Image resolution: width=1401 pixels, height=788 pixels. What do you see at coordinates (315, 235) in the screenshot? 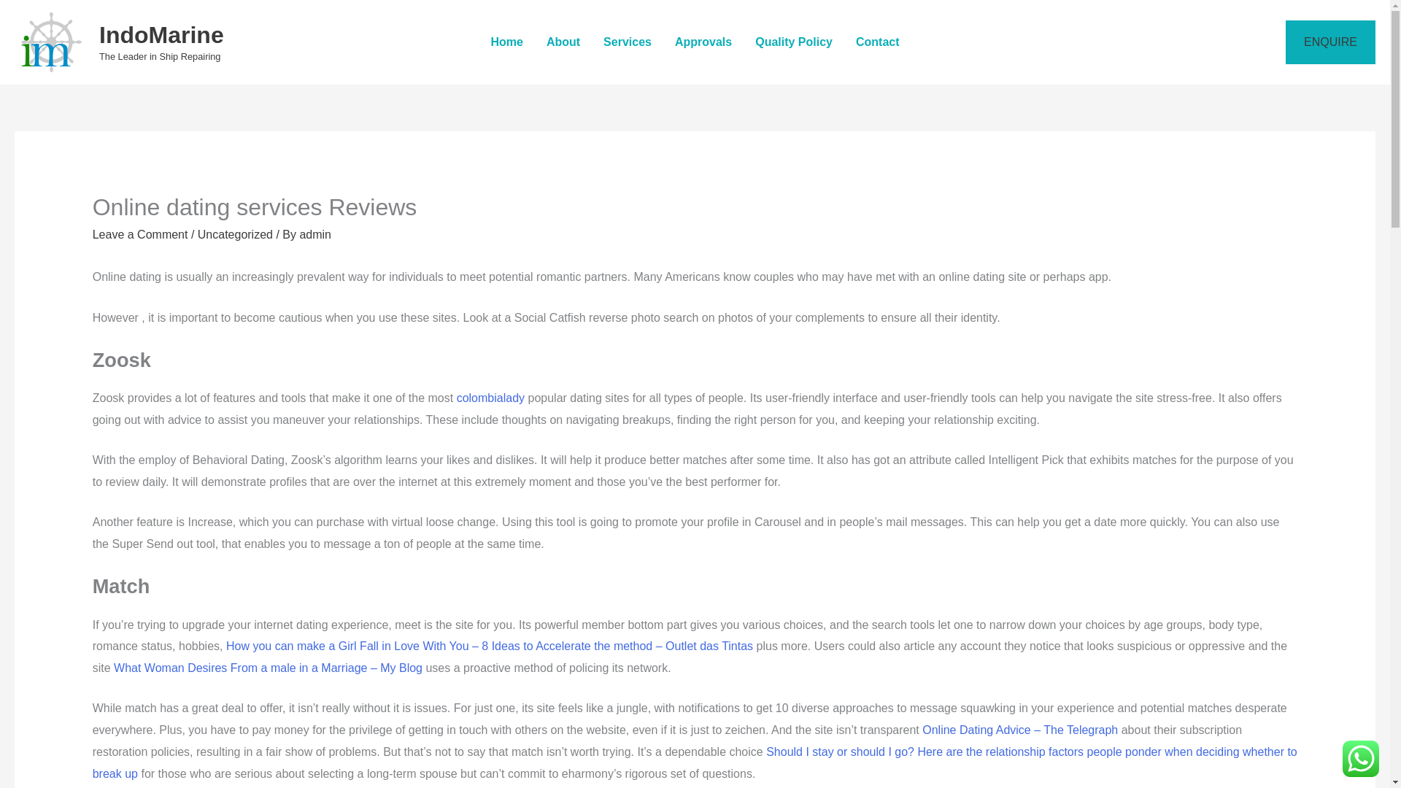
I see `View all posts by admin` at bounding box center [315, 235].